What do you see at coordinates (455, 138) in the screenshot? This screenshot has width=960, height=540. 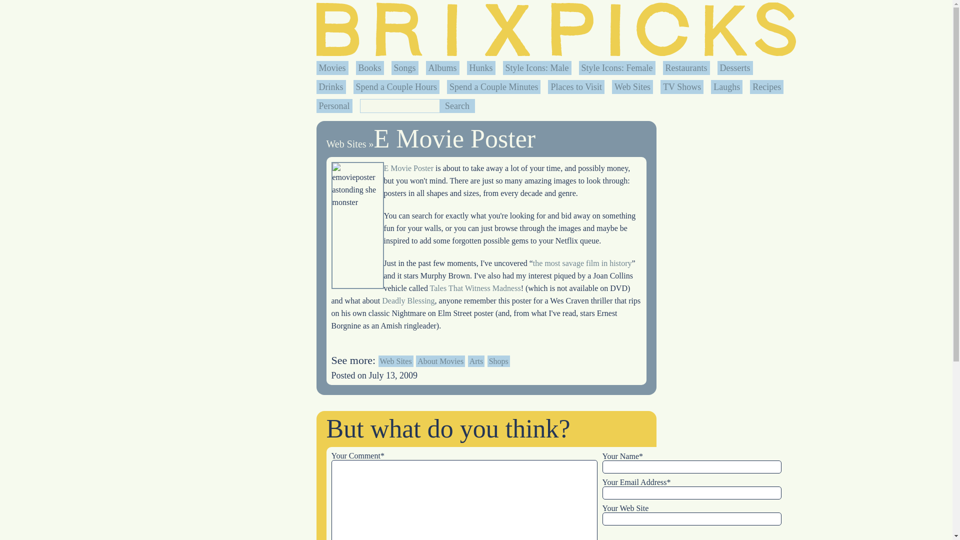 I see `E Movie Poster` at bounding box center [455, 138].